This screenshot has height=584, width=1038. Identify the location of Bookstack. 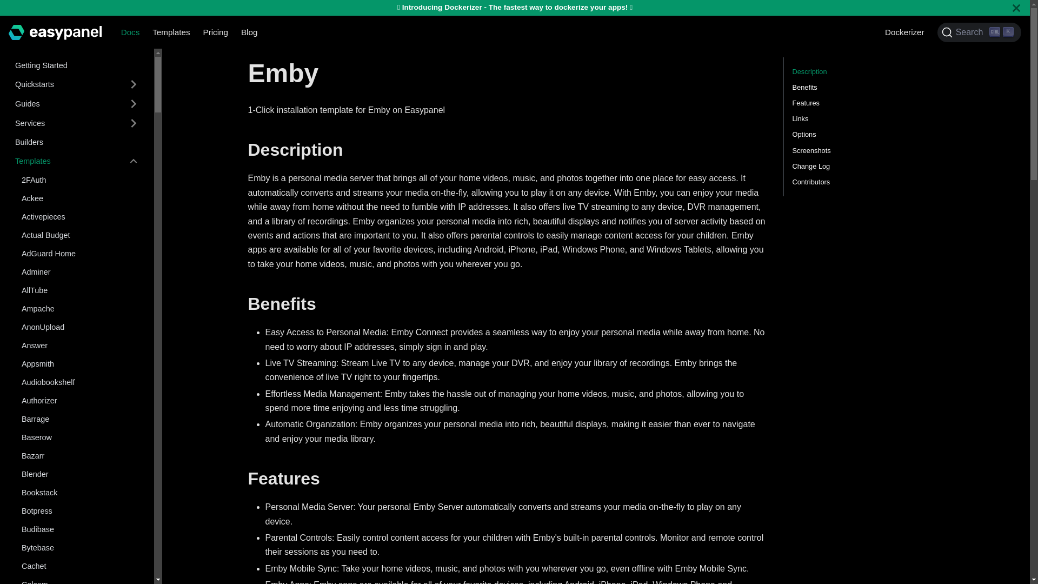
(80, 492).